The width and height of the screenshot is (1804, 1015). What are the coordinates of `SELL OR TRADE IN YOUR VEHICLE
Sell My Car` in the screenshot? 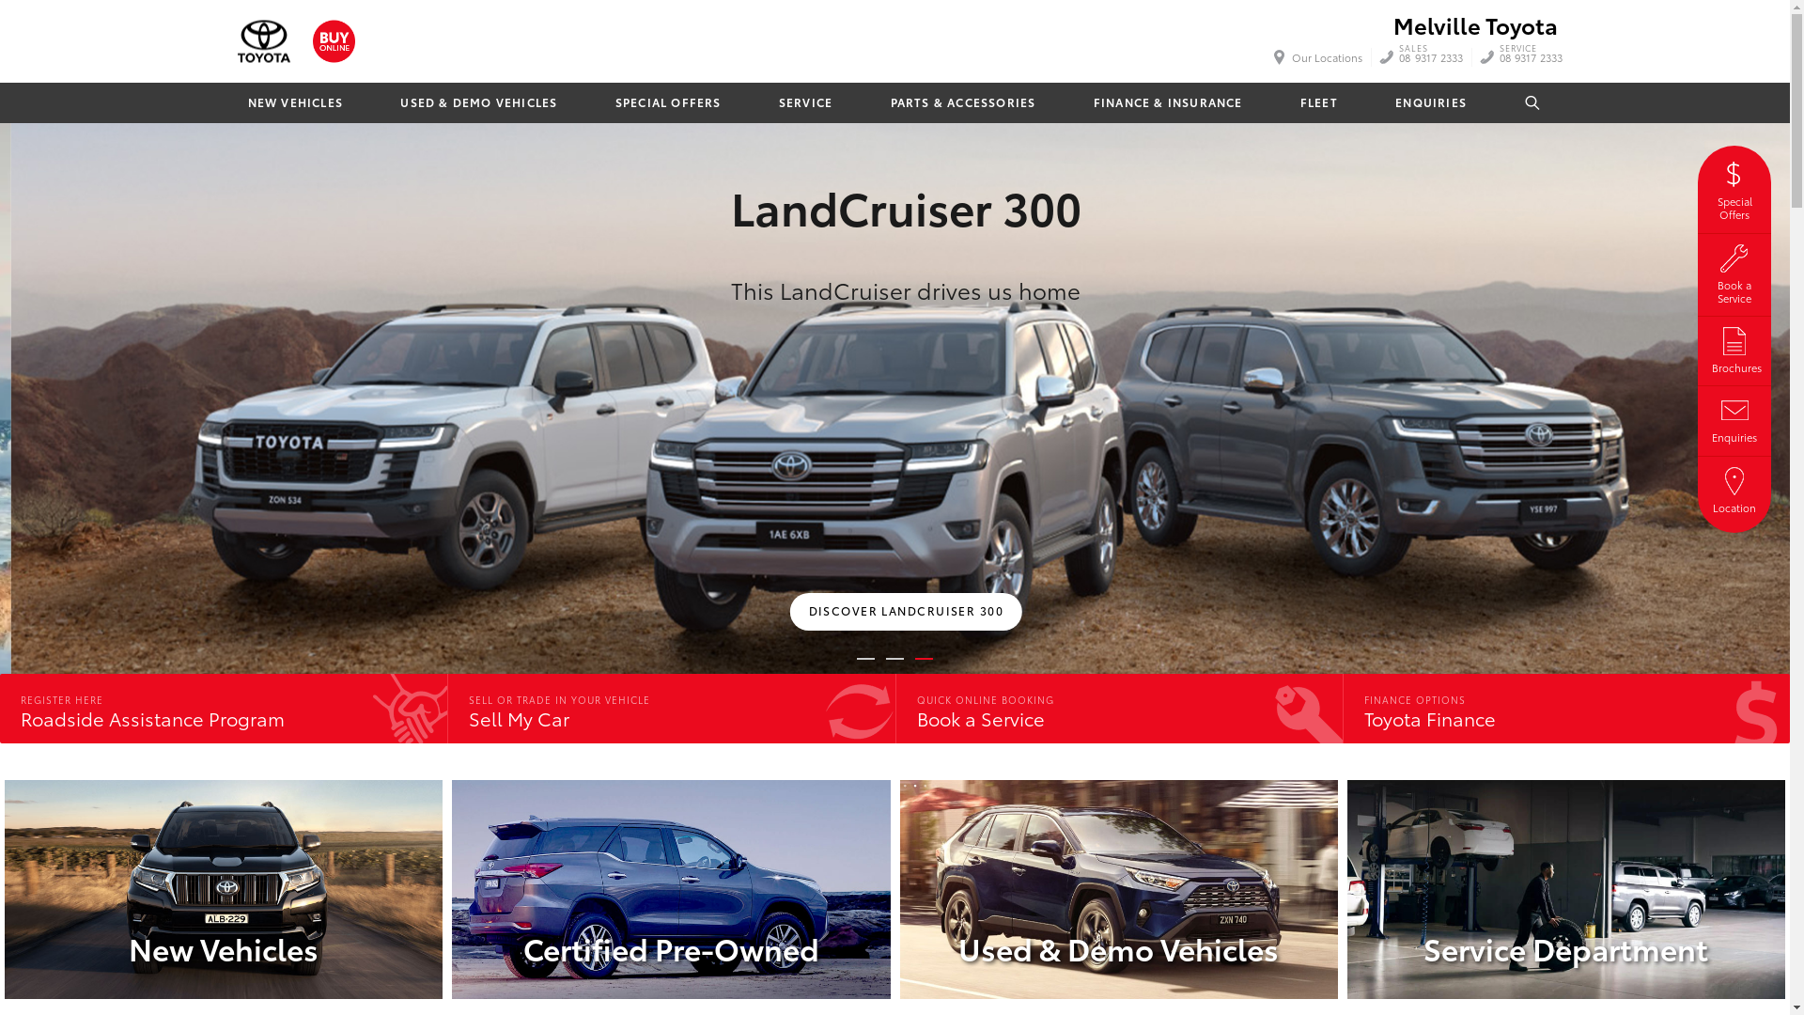 It's located at (671, 709).